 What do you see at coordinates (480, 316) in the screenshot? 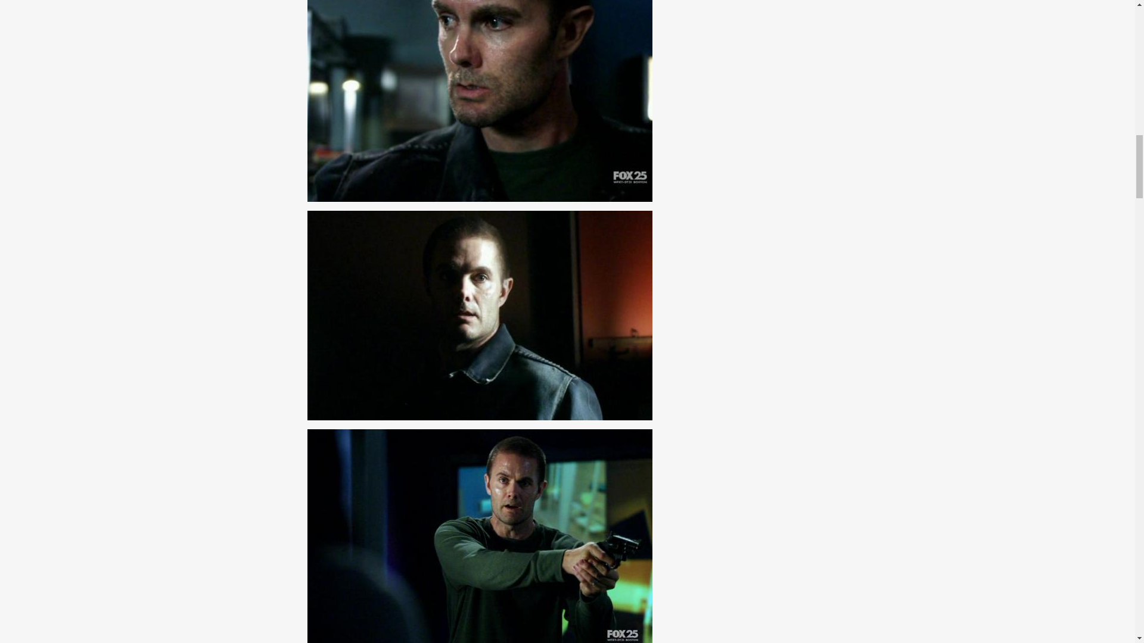
I see `Garret Dillahunt in Lie to Me 2x04 Honey` at bounding box center [480, 316].